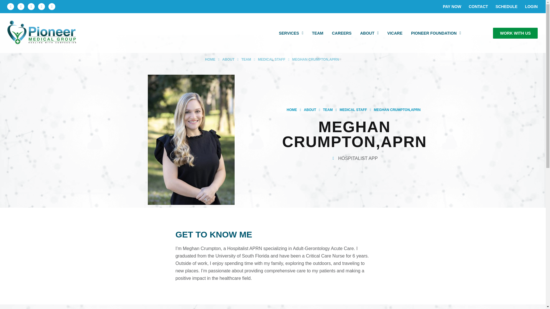  I want to click on Go to Team., so click(246, 60).